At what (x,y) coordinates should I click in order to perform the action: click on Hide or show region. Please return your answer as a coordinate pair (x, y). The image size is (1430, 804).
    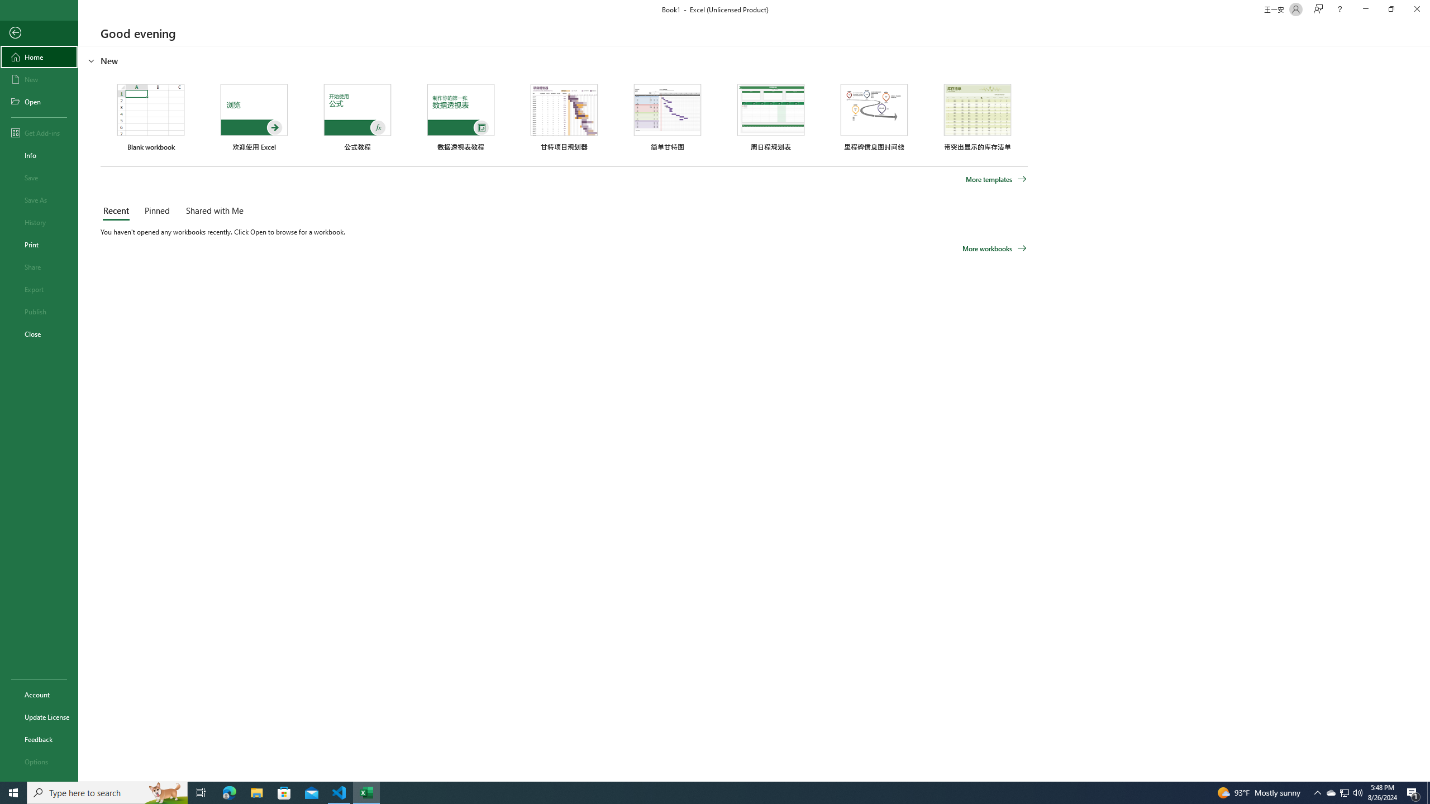
    Looking at the image, I should click on (92, 60).